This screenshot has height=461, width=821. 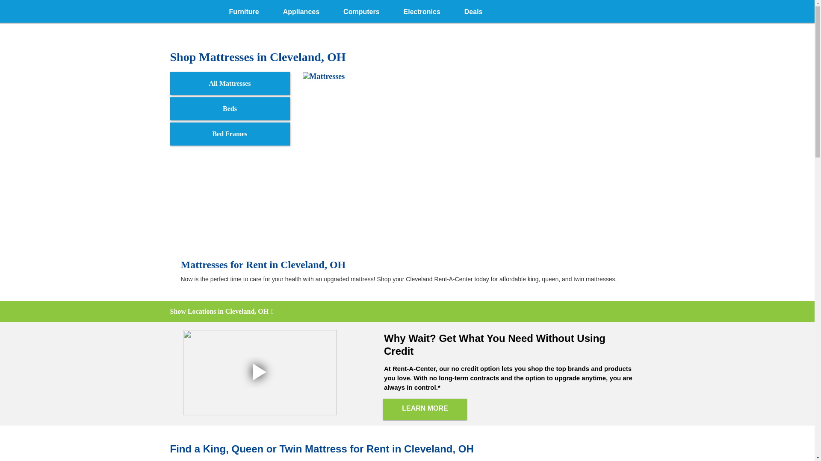 I want to click on LEARN MORE, so click(x=425, y=409).